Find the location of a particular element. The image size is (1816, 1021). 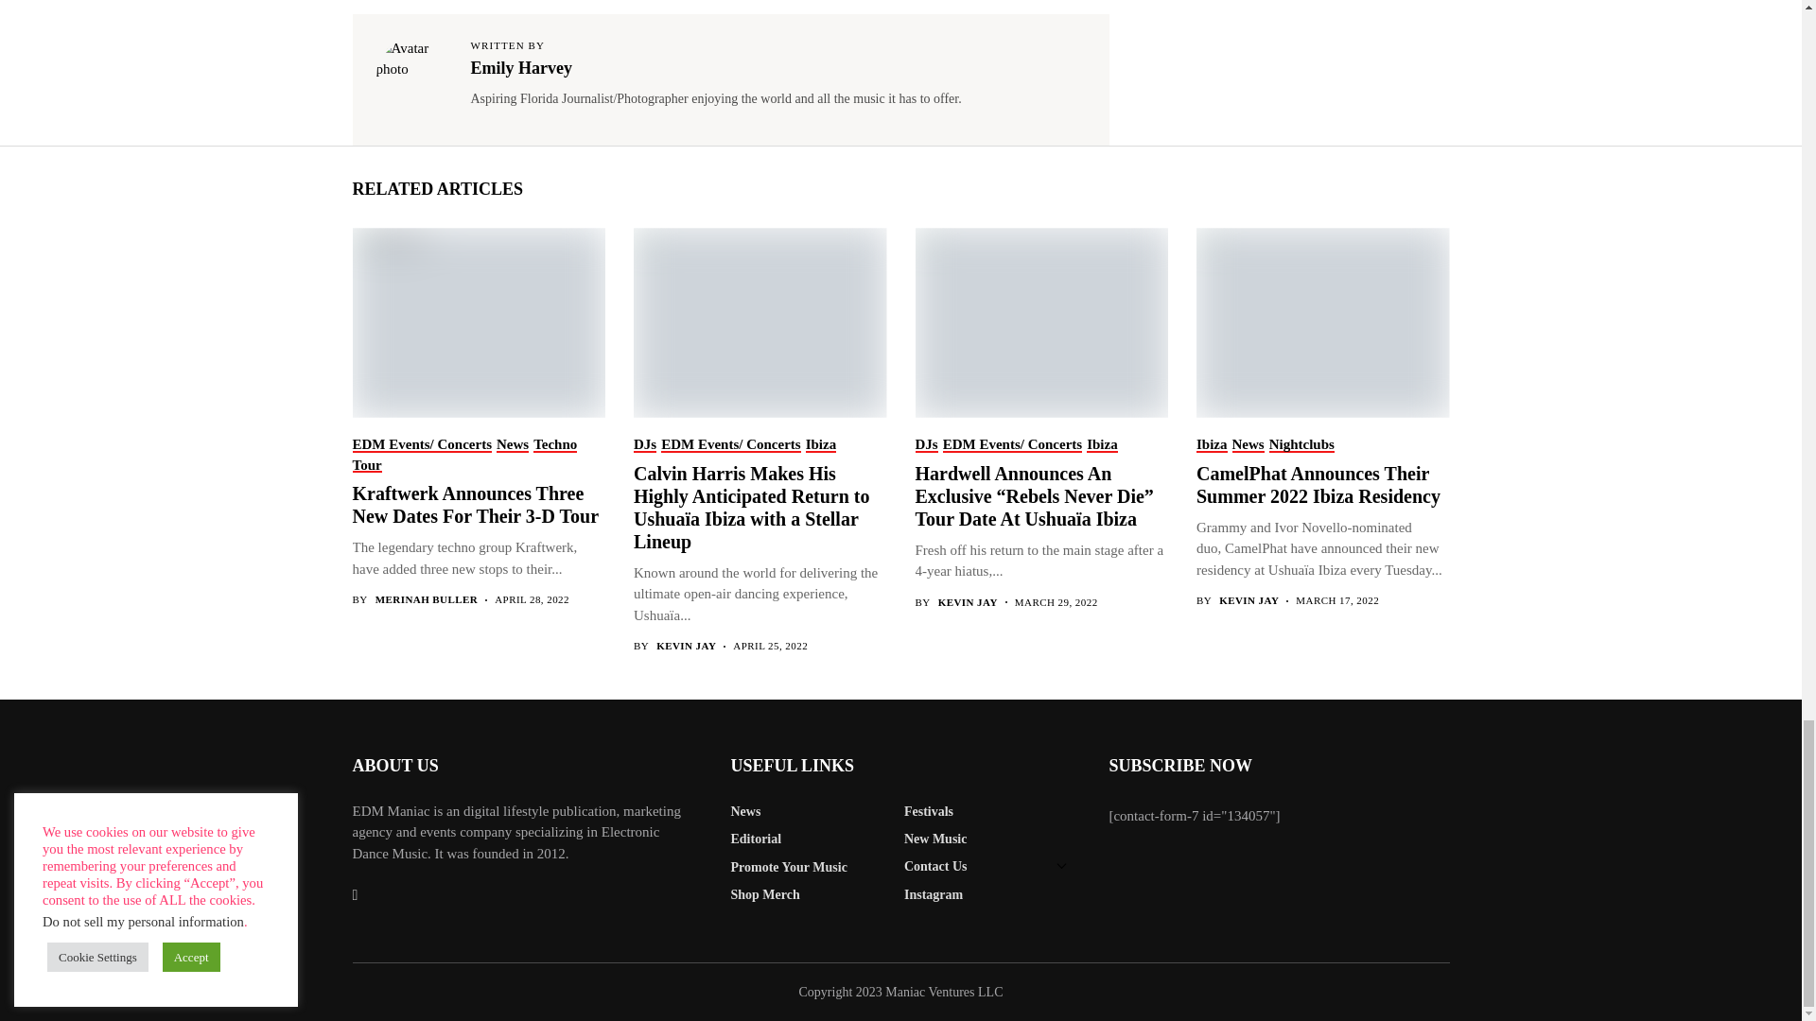

Posts by Kevin Jay is located at coordinates (1248, 599).